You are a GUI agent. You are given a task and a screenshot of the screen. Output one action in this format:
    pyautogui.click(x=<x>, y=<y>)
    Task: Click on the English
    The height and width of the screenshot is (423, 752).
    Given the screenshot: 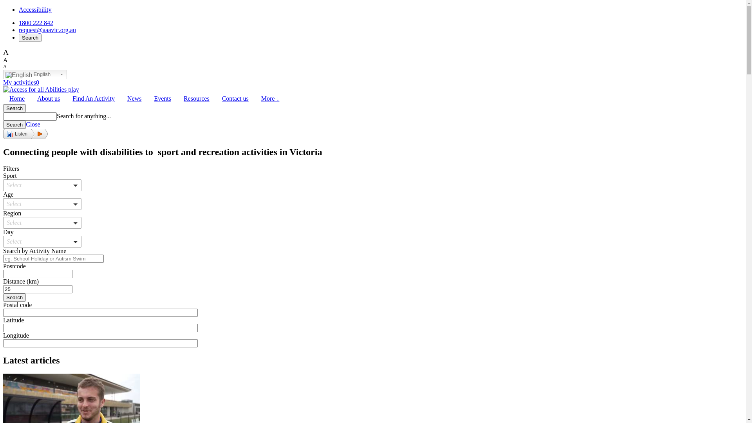 What is the action you would take?
    pyautogui.click(x=35, y=74)
    